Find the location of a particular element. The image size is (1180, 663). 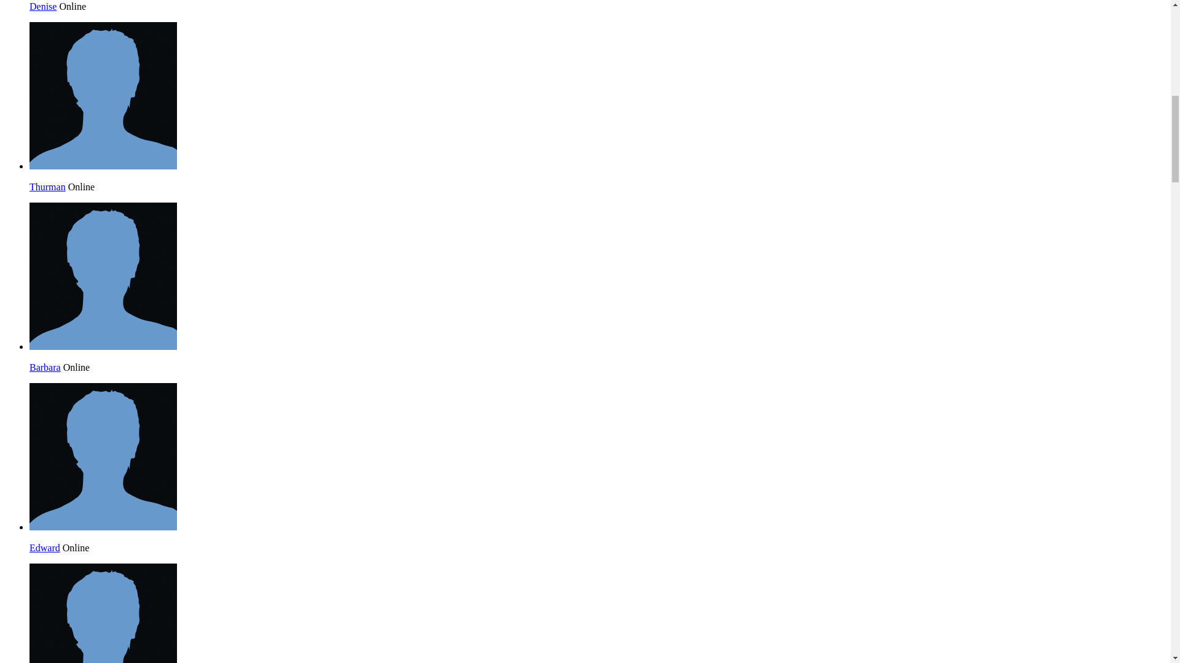

Thurman is located at coordinates (48, 187).